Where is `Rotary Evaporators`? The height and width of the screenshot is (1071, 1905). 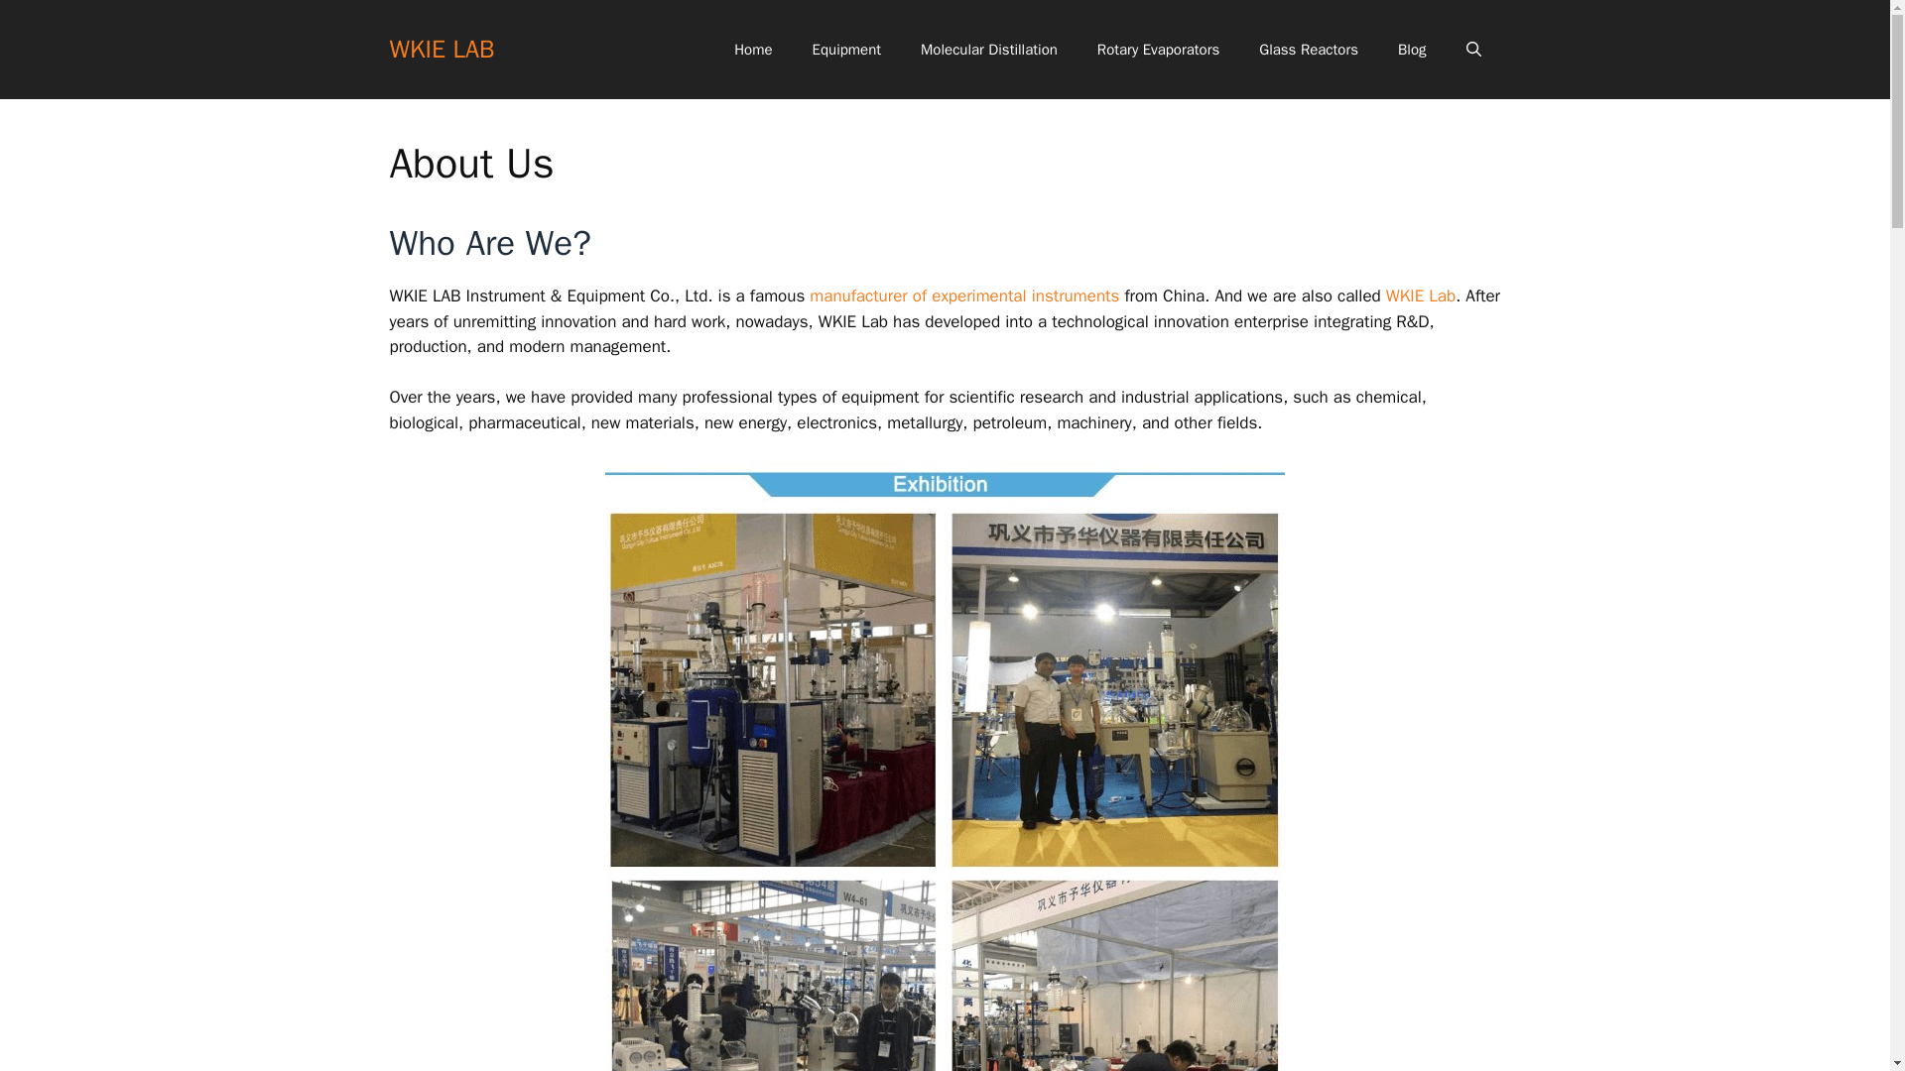 Rotary Evaporators is located at coordinates (1159, 50).